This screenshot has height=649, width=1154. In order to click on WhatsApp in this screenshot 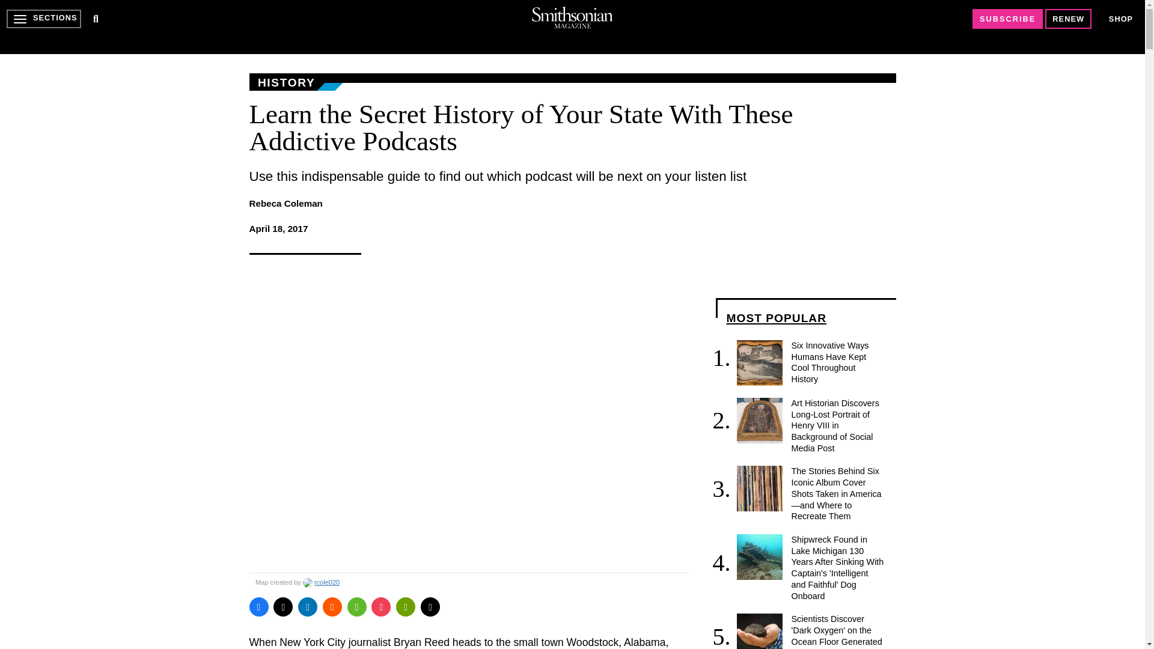, I will do `click(357, 607)`.